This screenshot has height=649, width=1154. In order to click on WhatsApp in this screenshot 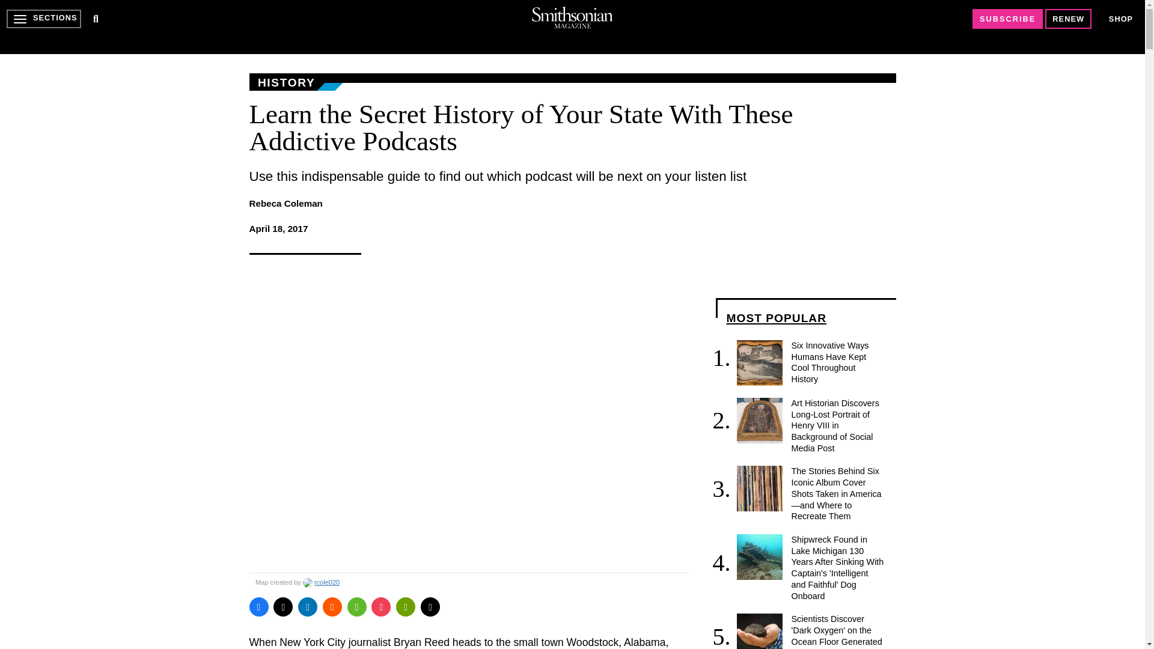, I will do `click(357, 607)`.